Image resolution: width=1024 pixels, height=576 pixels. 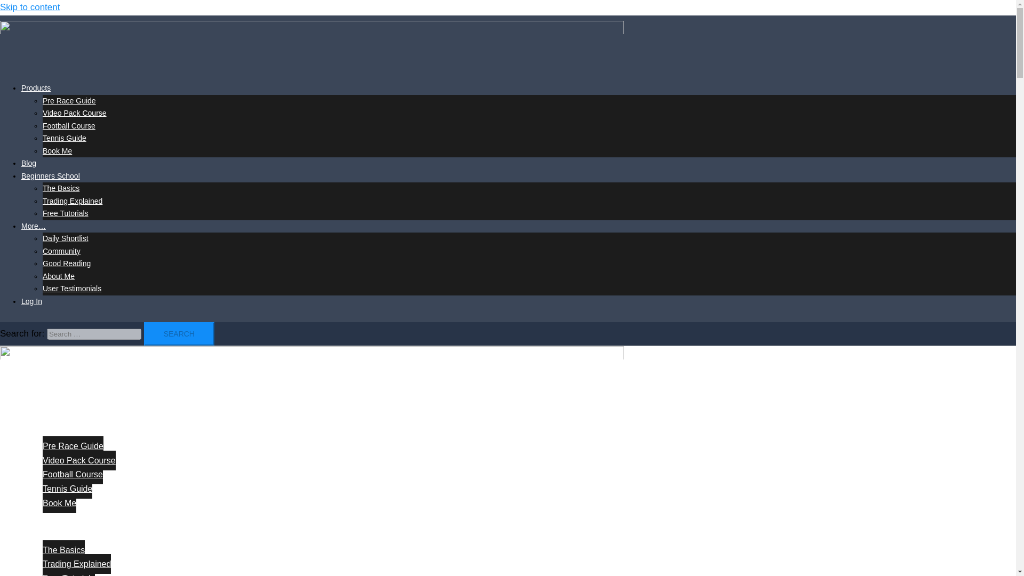 I want to click on Log In, so click(x=31, y=301).